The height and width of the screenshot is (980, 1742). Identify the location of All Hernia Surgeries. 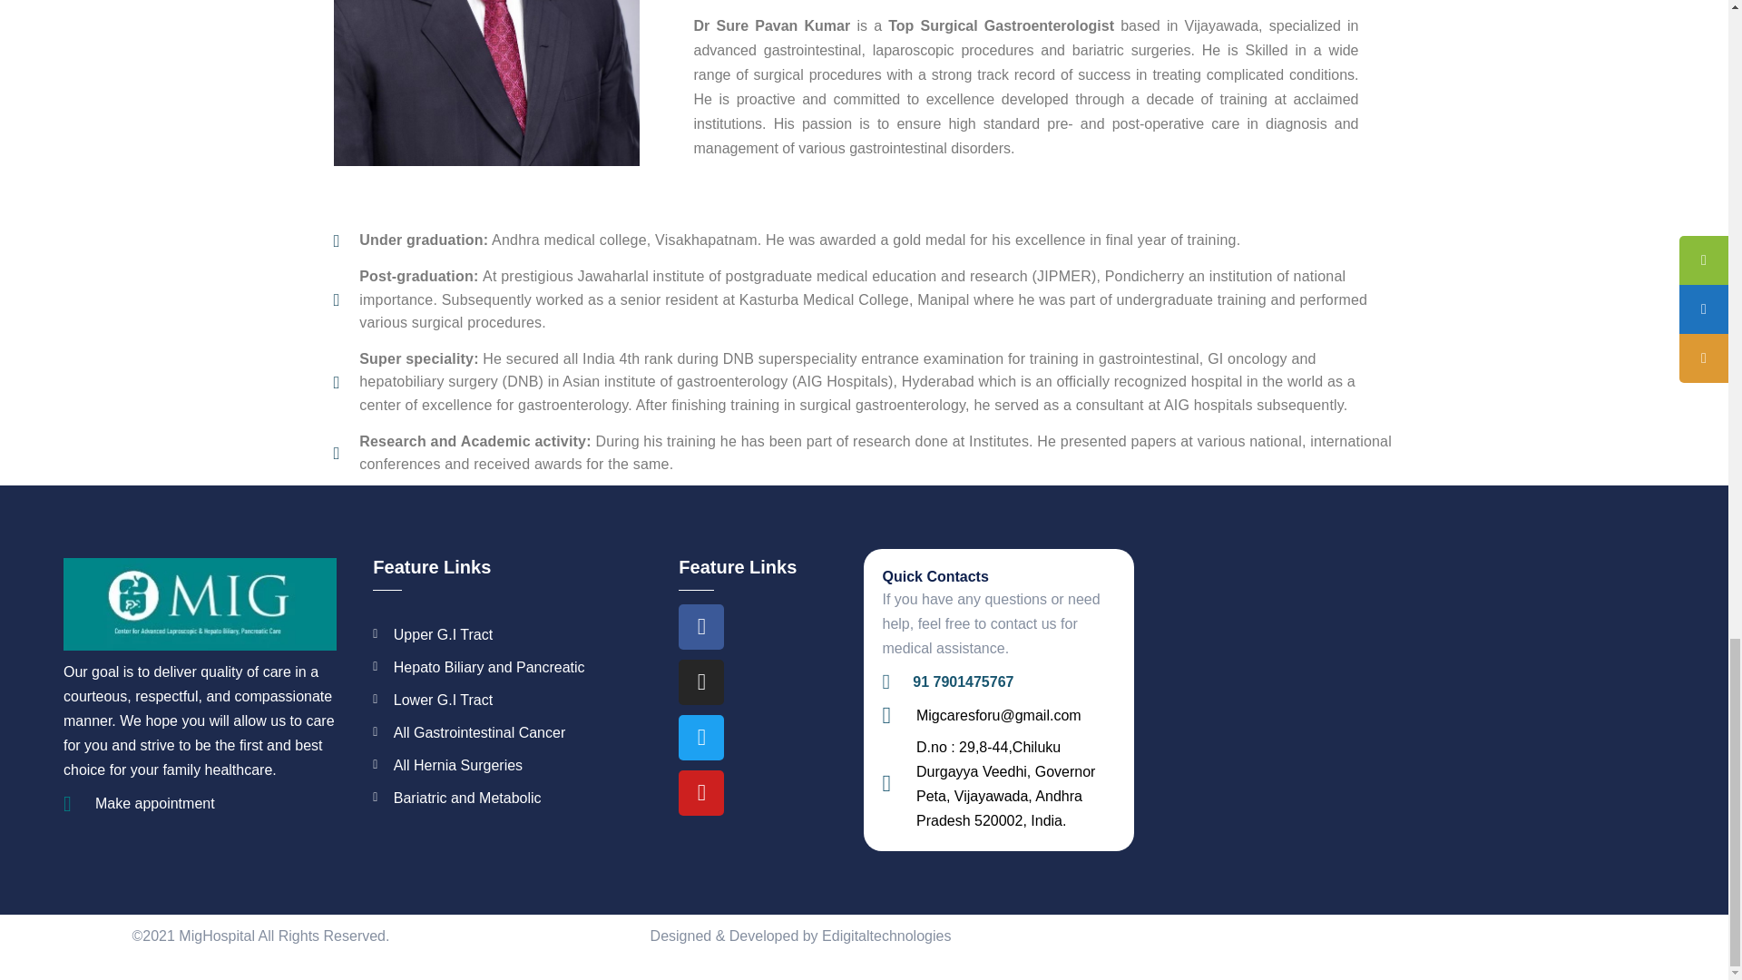
(515, 766).